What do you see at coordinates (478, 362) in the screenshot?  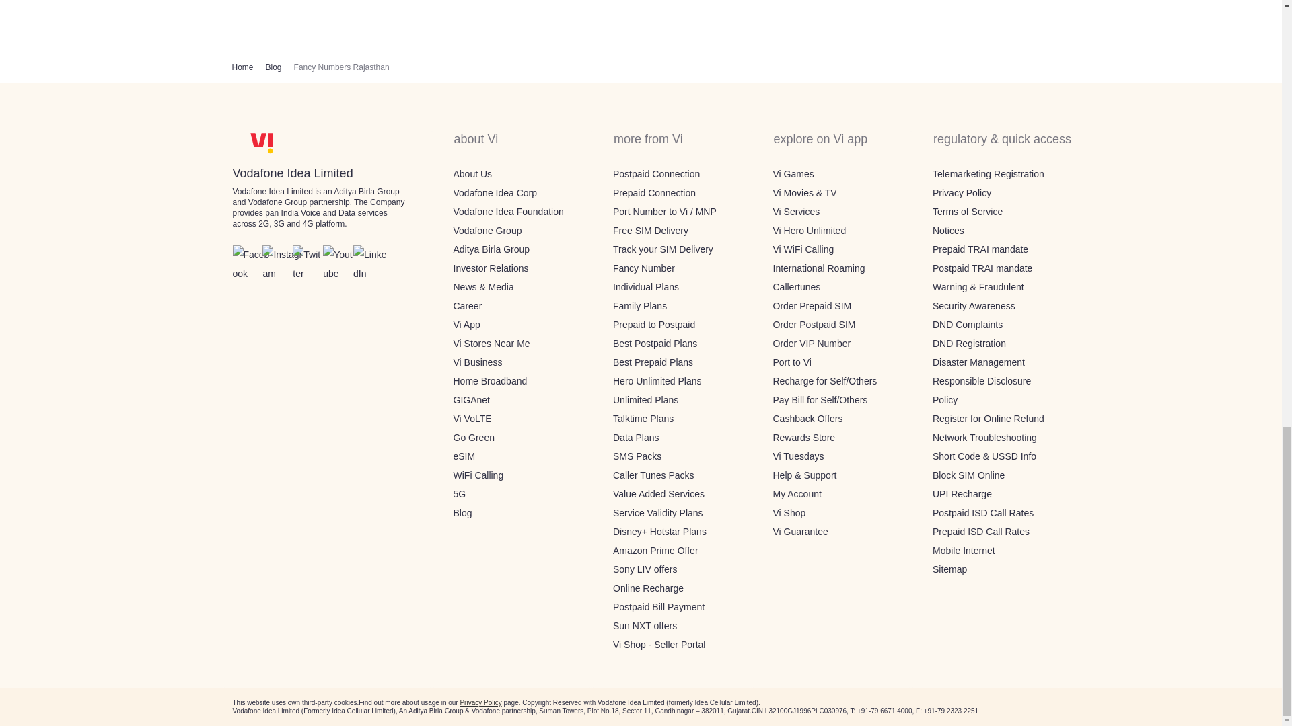 I see `Vi Business` at bounding box center [478, 362].